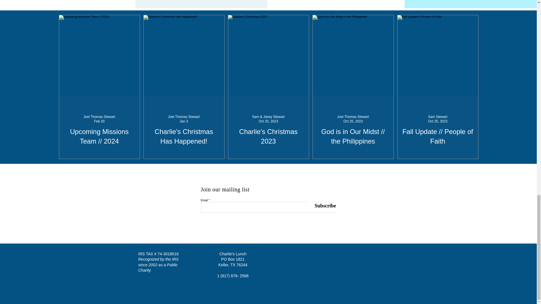  Describe the element at coordinates (437, 121) in the screenshot. I see `Oct 25, 2023` at that location.